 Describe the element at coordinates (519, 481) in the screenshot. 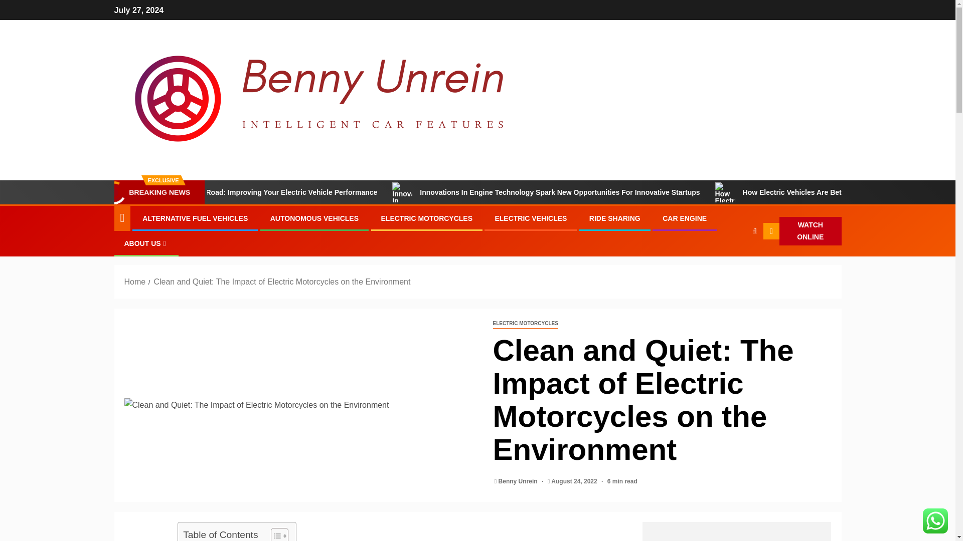

I see `Benny Unrein` at that location.